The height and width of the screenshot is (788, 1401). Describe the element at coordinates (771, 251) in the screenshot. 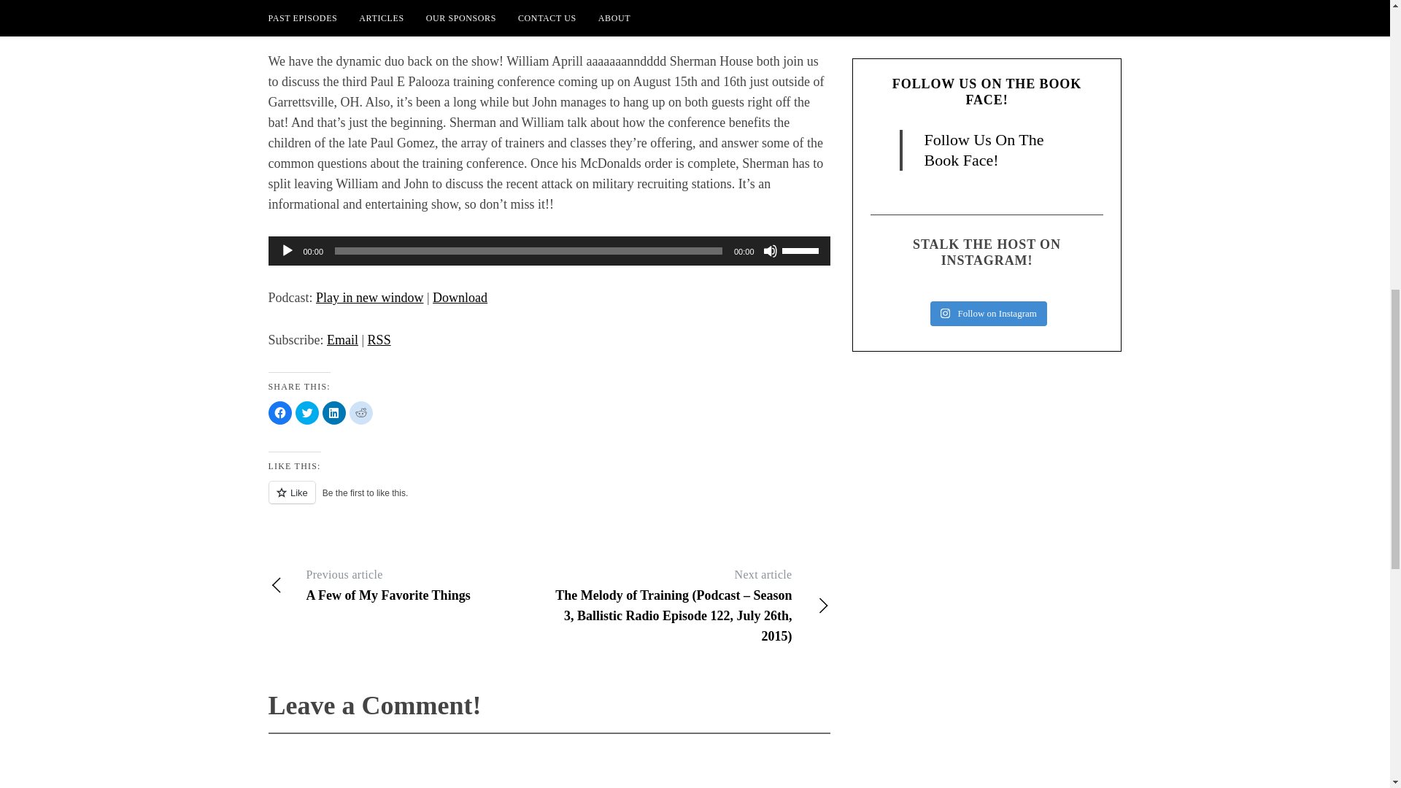

I see `Mute` at that location.